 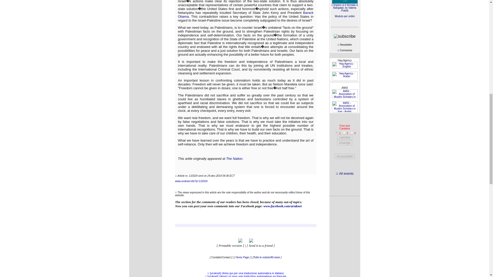 What do you see at coordinates (345, 143) in the screenshot?
I see `change` at bounding box center [345, 143].